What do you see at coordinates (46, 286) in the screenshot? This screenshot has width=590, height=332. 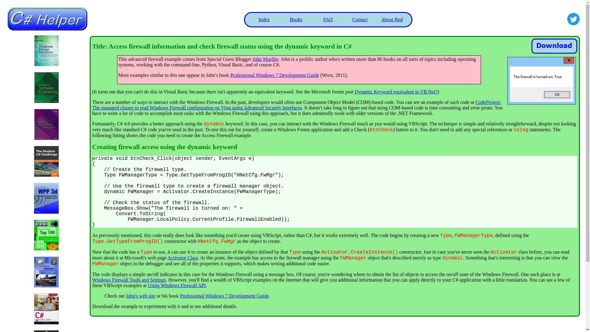 I see `Interview Puzzles Dissected` at bounding box center [46, 286].